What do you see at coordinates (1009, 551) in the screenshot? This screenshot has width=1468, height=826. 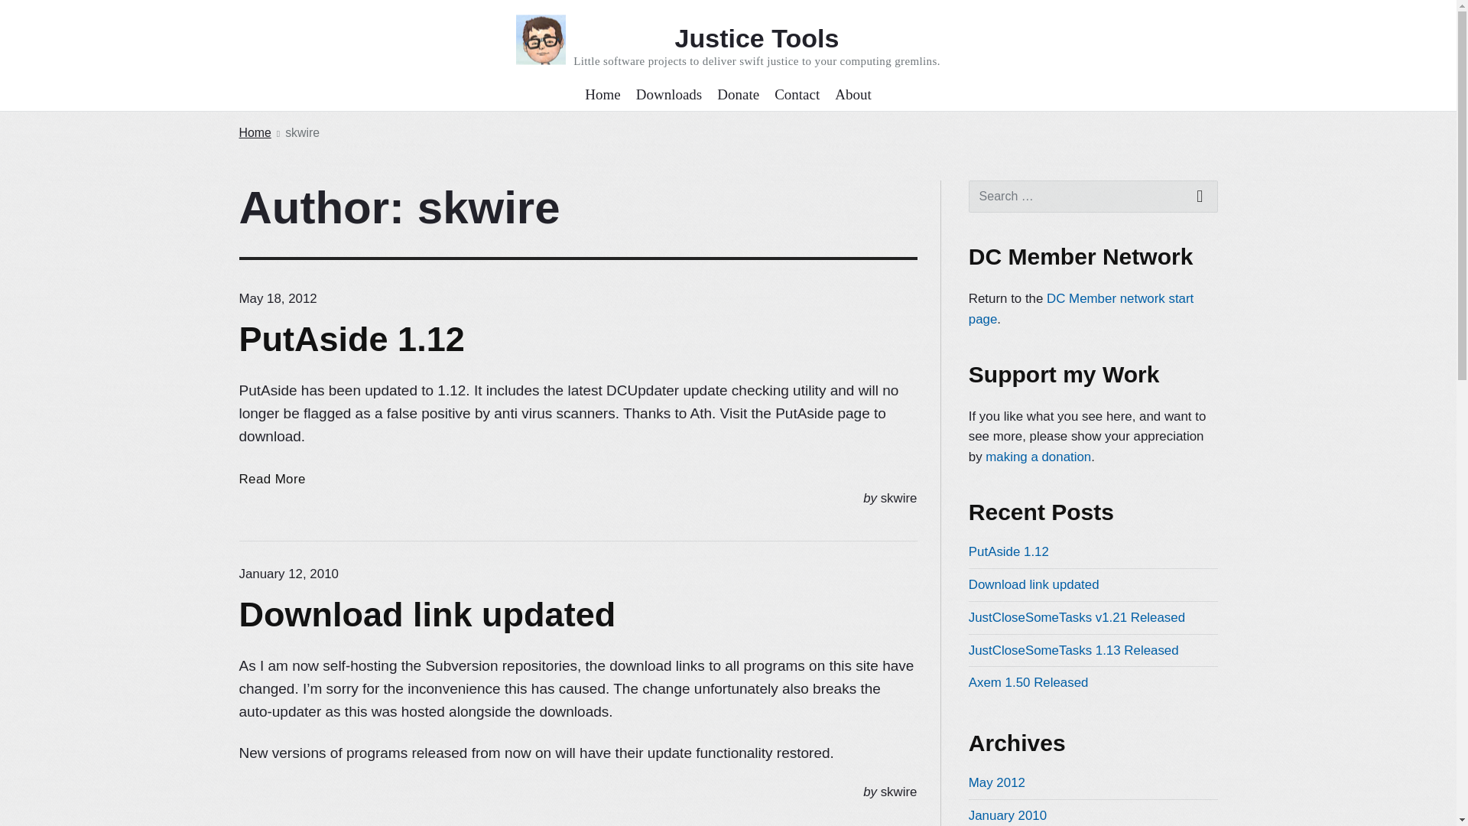 I see `PutAside 1.12` at bounding box center [1009, 551].